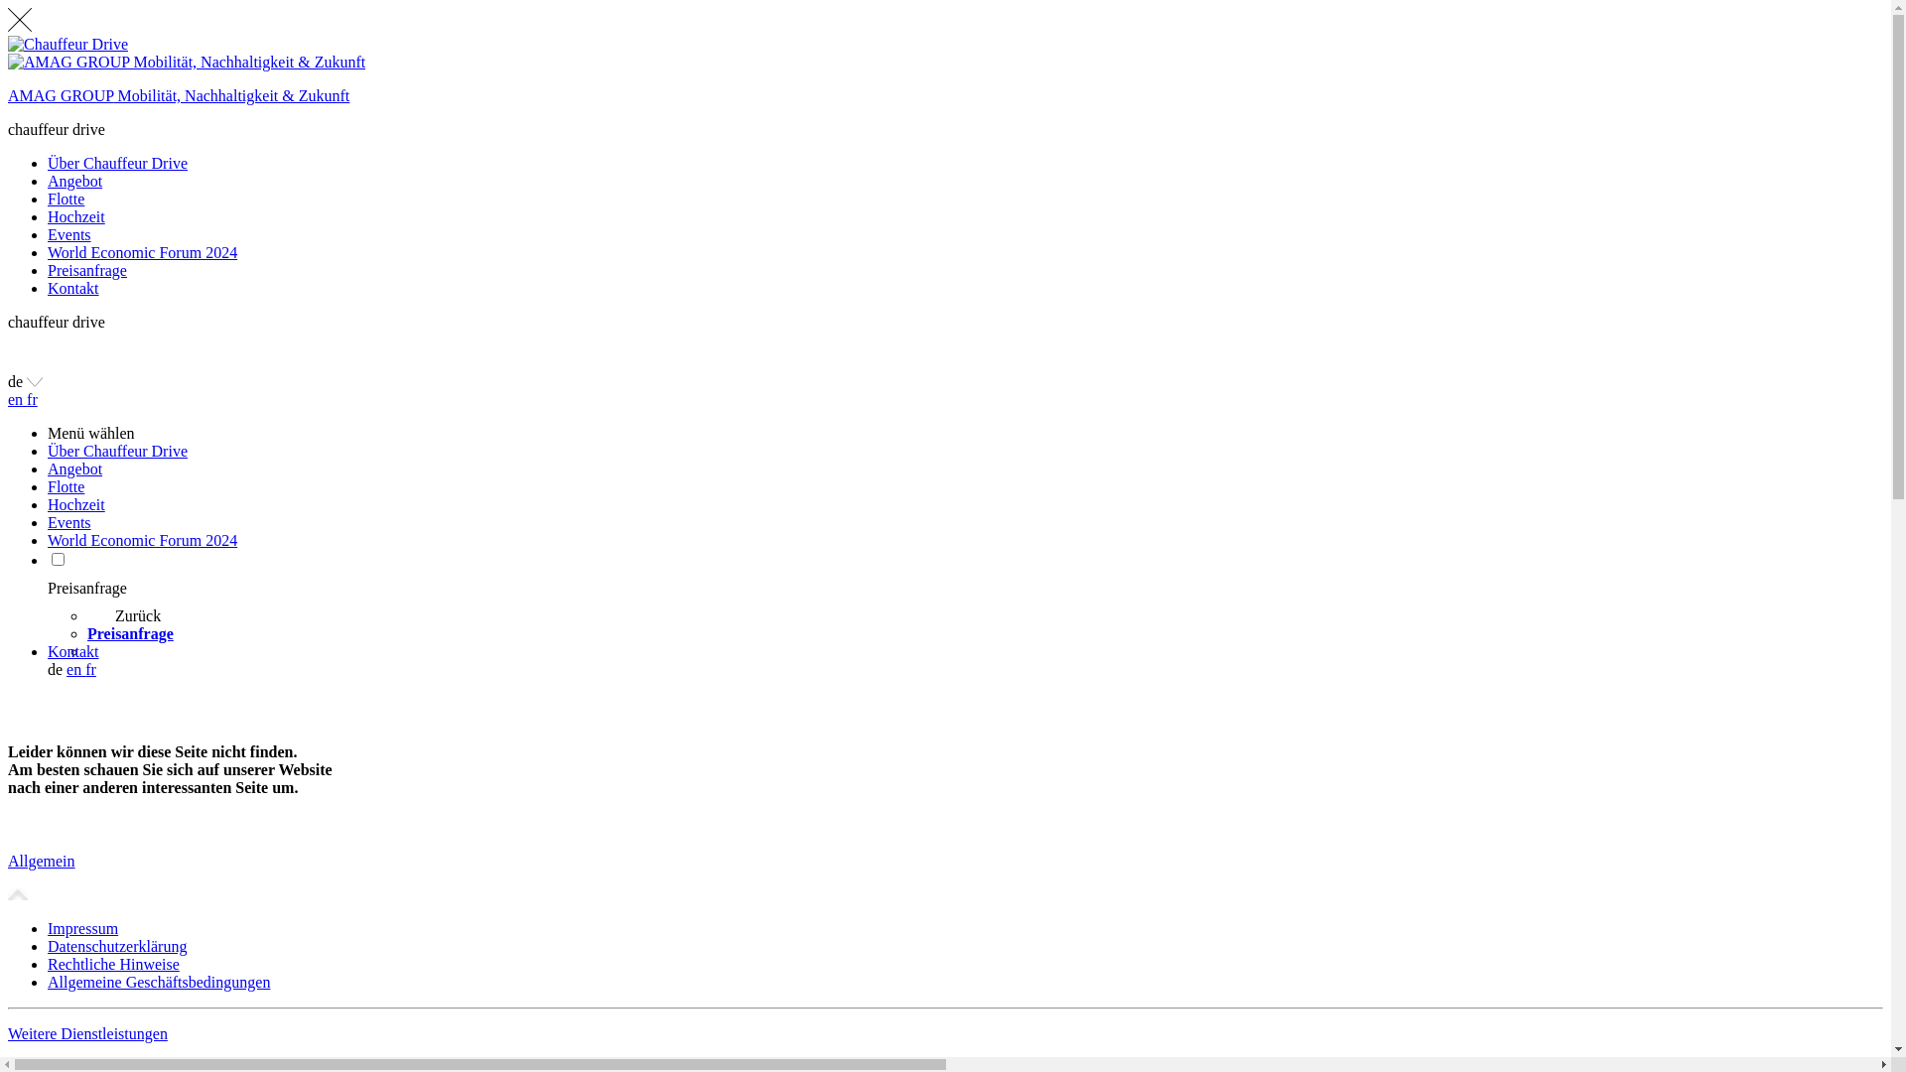  Describe the element at coordinates (965, 487) in the screenshot. I see `Flotte` at that location.